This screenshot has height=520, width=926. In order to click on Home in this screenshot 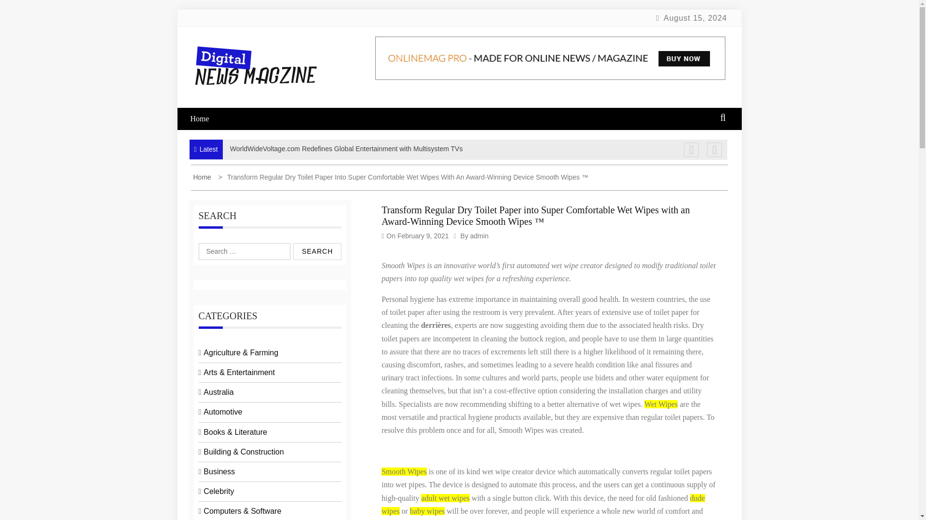, I will do `click(205, 118)`.